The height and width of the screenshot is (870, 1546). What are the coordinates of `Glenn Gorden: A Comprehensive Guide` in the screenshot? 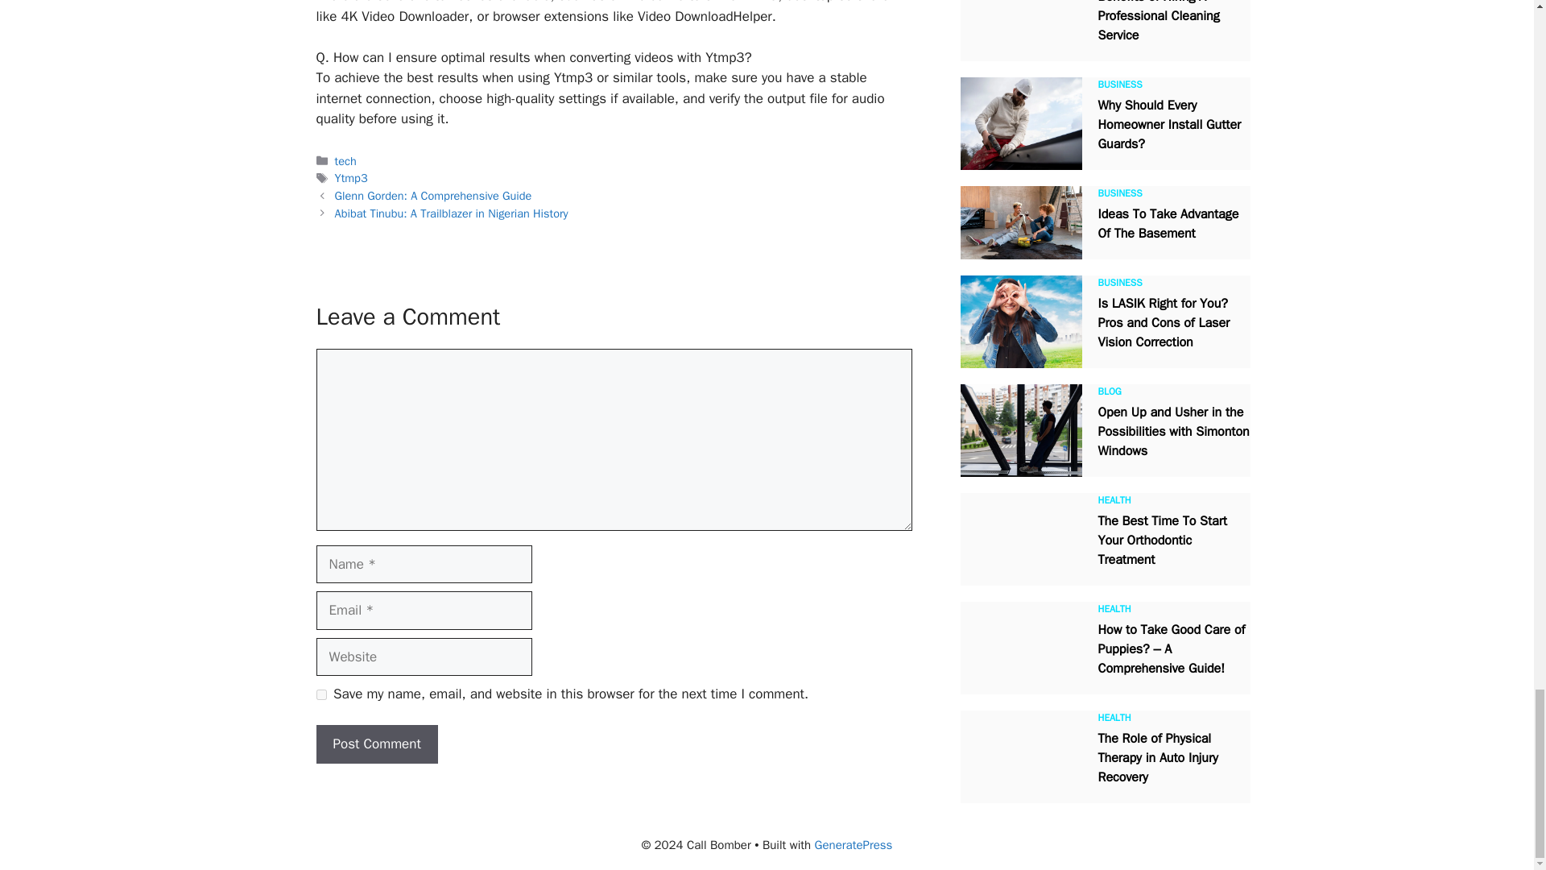 It's located at (433, 195).